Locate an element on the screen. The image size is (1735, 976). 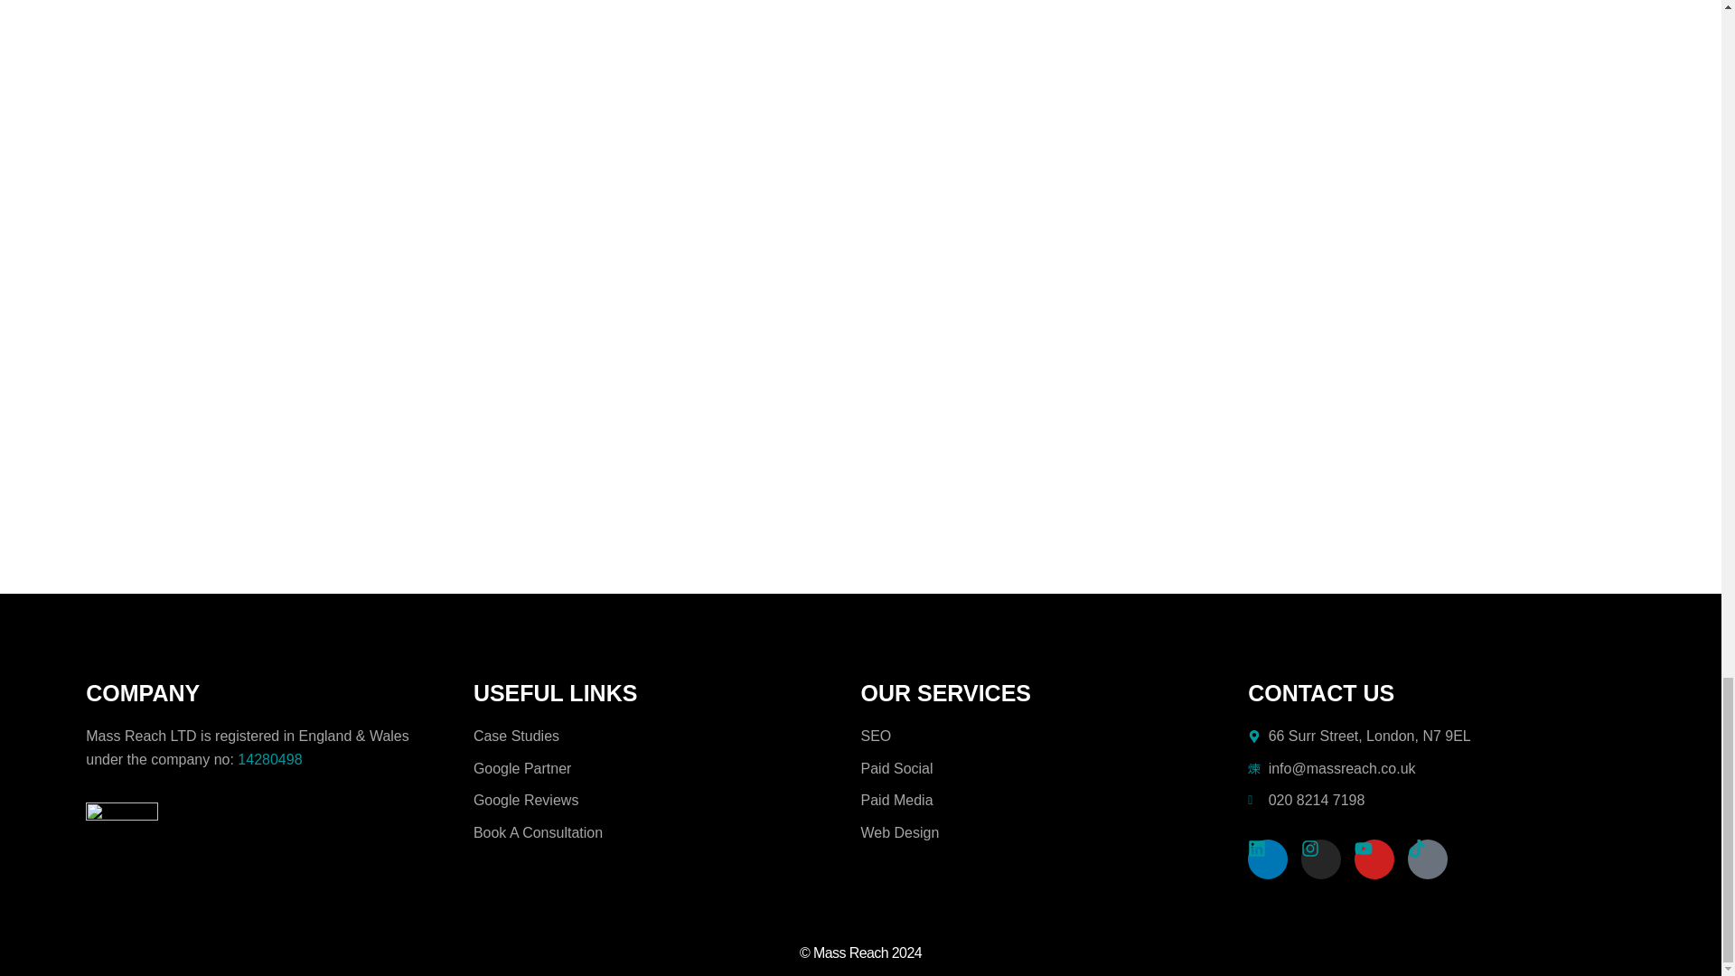
Paid Media is located at coordinates (1054, 800).